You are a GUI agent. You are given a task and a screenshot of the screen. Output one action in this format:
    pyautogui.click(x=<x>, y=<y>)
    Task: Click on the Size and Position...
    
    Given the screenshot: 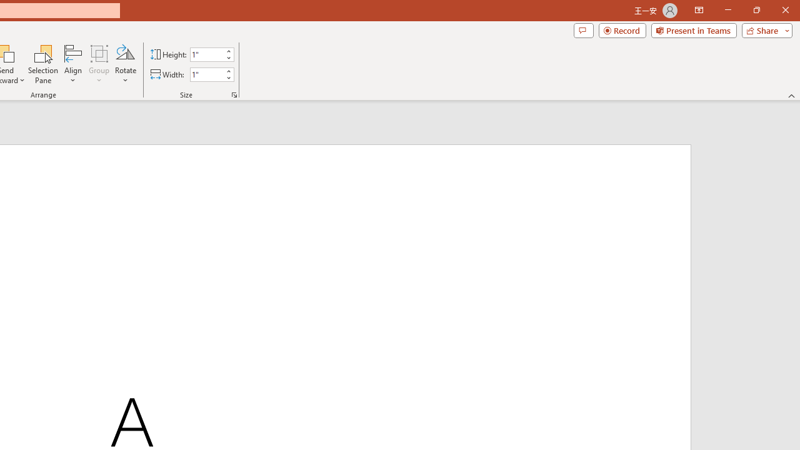 What is the action you would take?
    pyautogui.click(x=234, y=95)
    